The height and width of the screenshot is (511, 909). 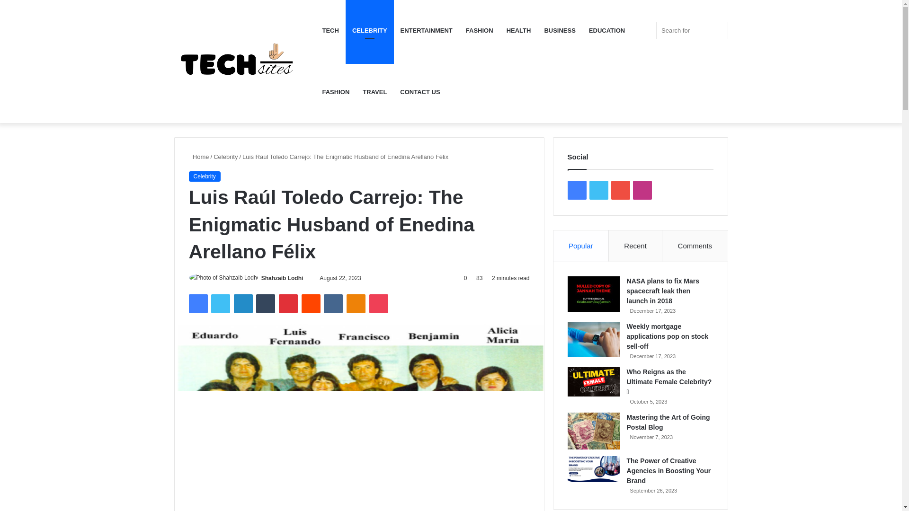 I want to click on LinkedIn, so click(x=243, y=304).